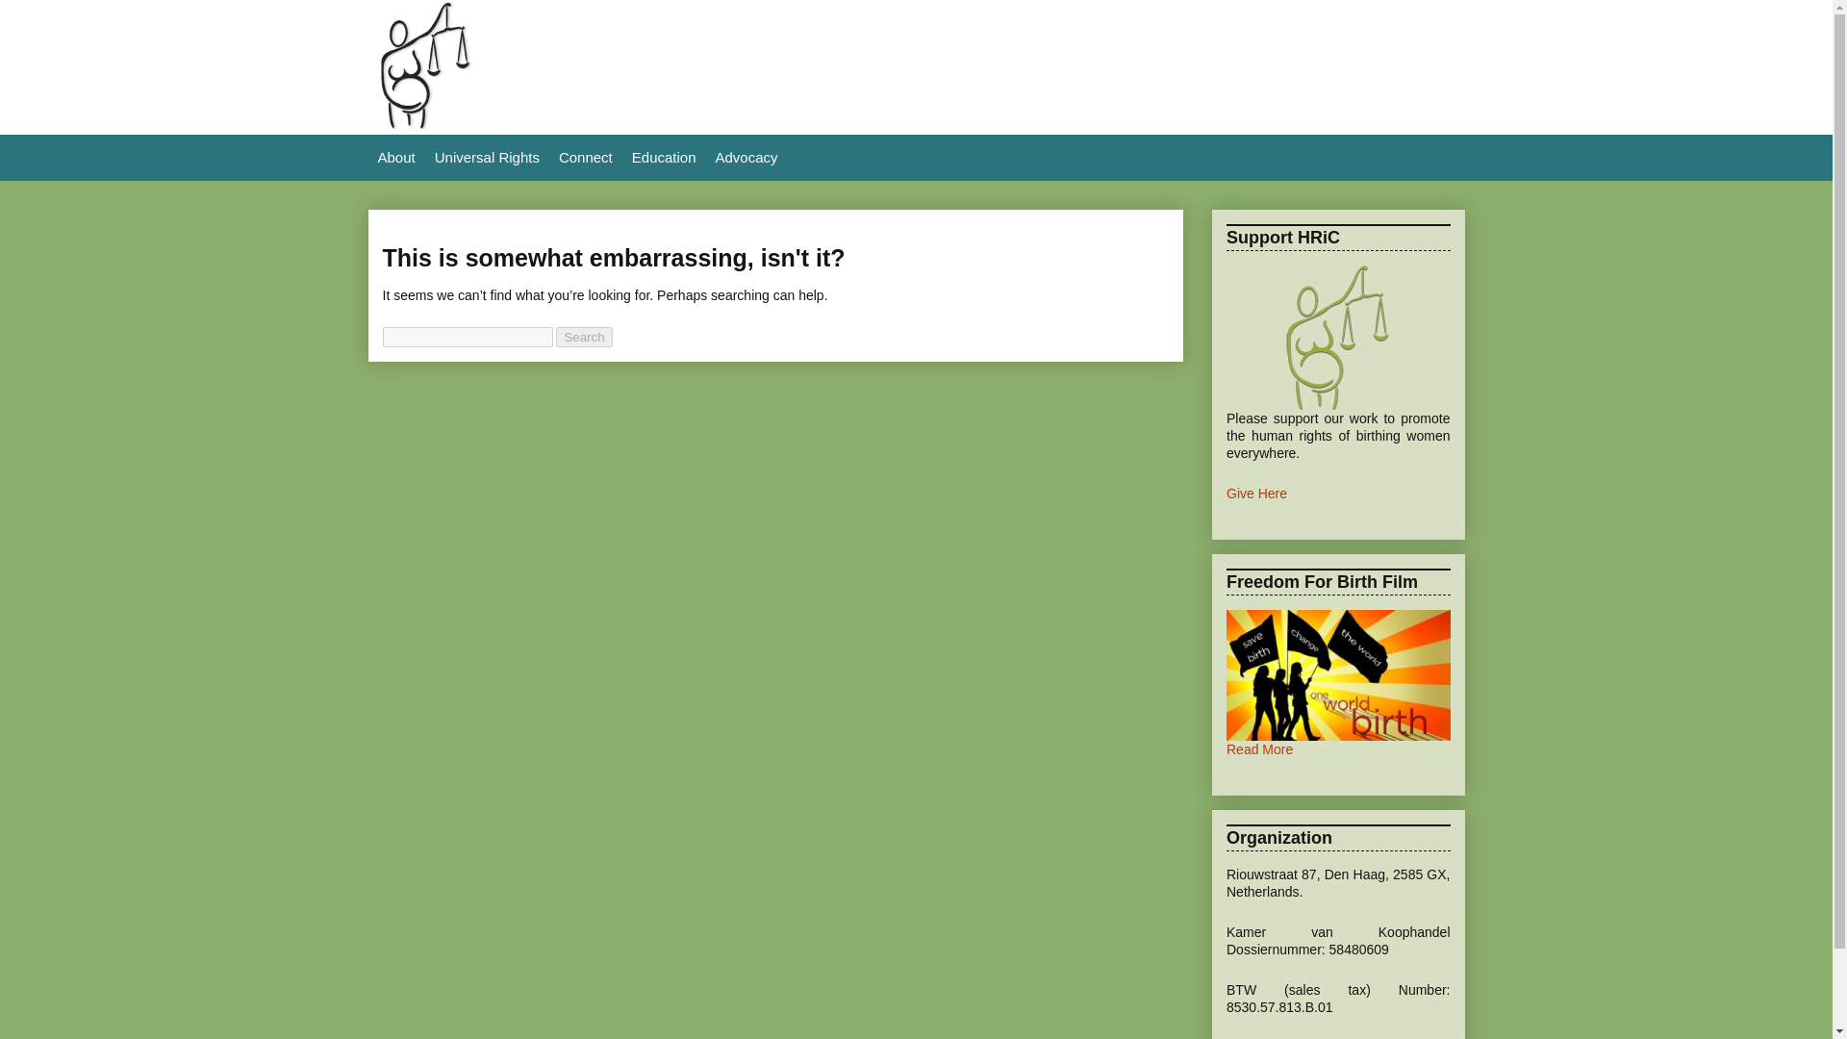 This screenshot has width=1847, height=1039. I want to click on Read More, so click(1259, 749).